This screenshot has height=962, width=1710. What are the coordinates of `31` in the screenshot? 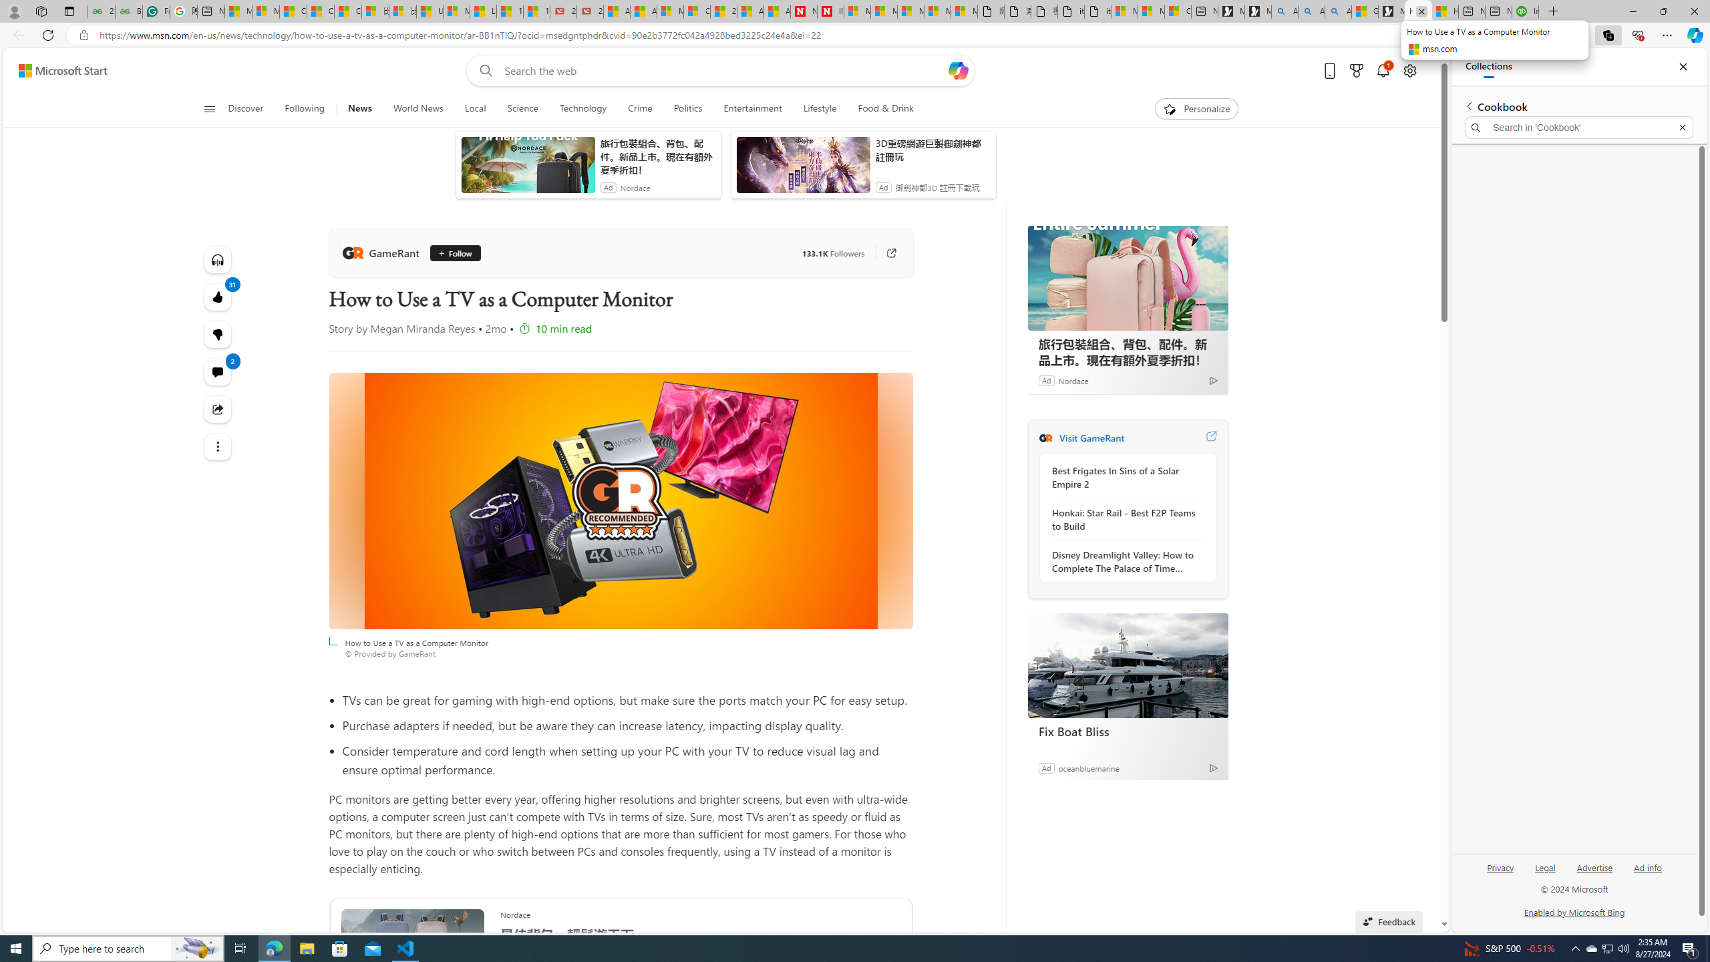 It's located at (216, 334).